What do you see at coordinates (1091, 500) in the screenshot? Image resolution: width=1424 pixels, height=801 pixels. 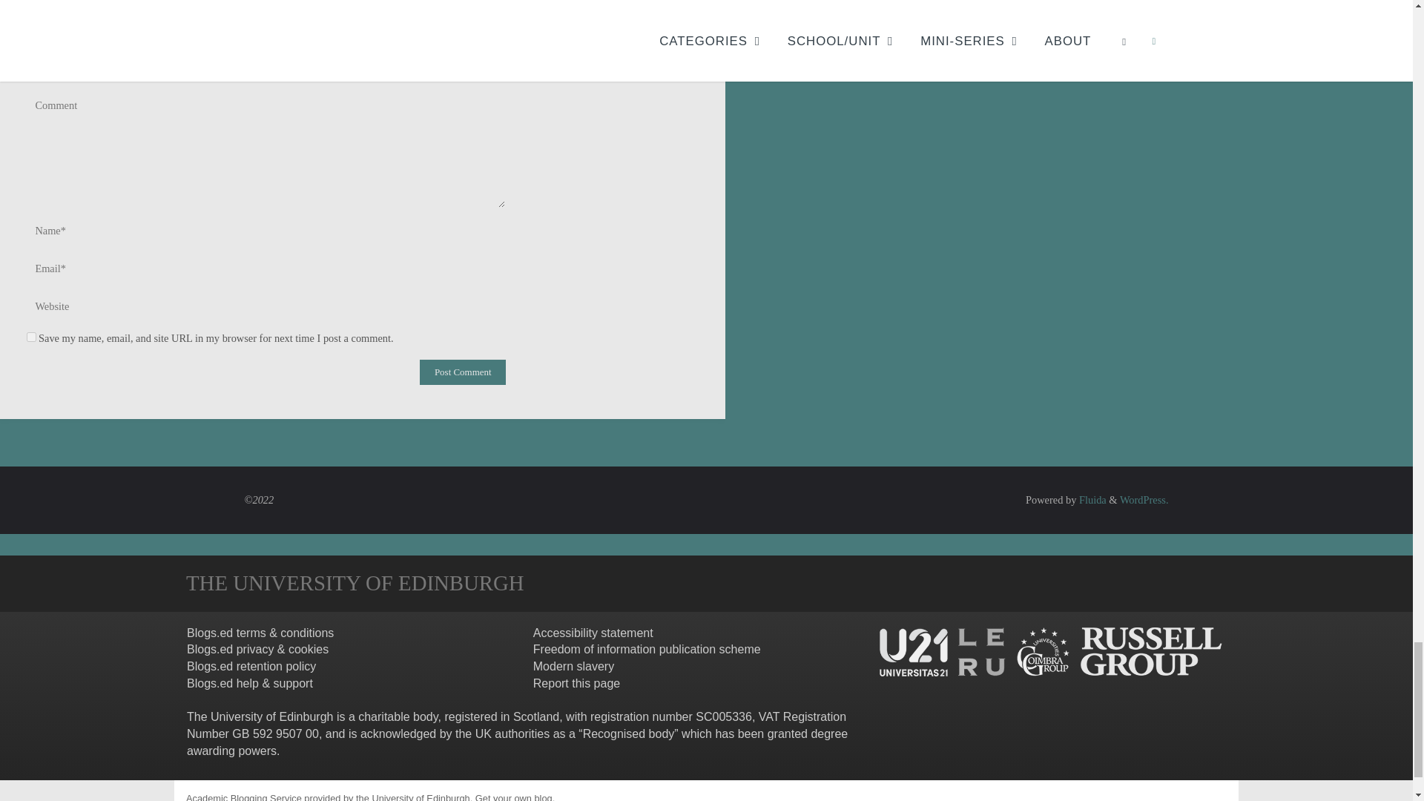 I see `Fluida WordPress Theme by Cryout Creations` at bounding box center [1091, 500].